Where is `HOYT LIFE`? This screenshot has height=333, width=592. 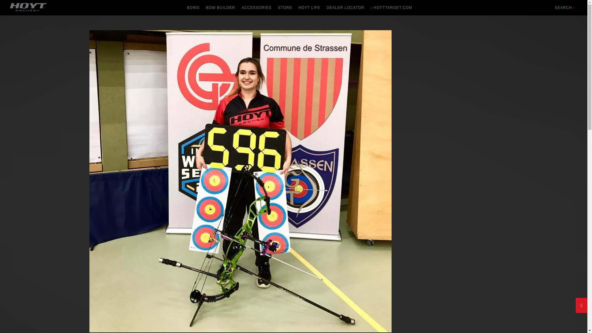 HOYT LIFE is located at coordinates (309, 7).